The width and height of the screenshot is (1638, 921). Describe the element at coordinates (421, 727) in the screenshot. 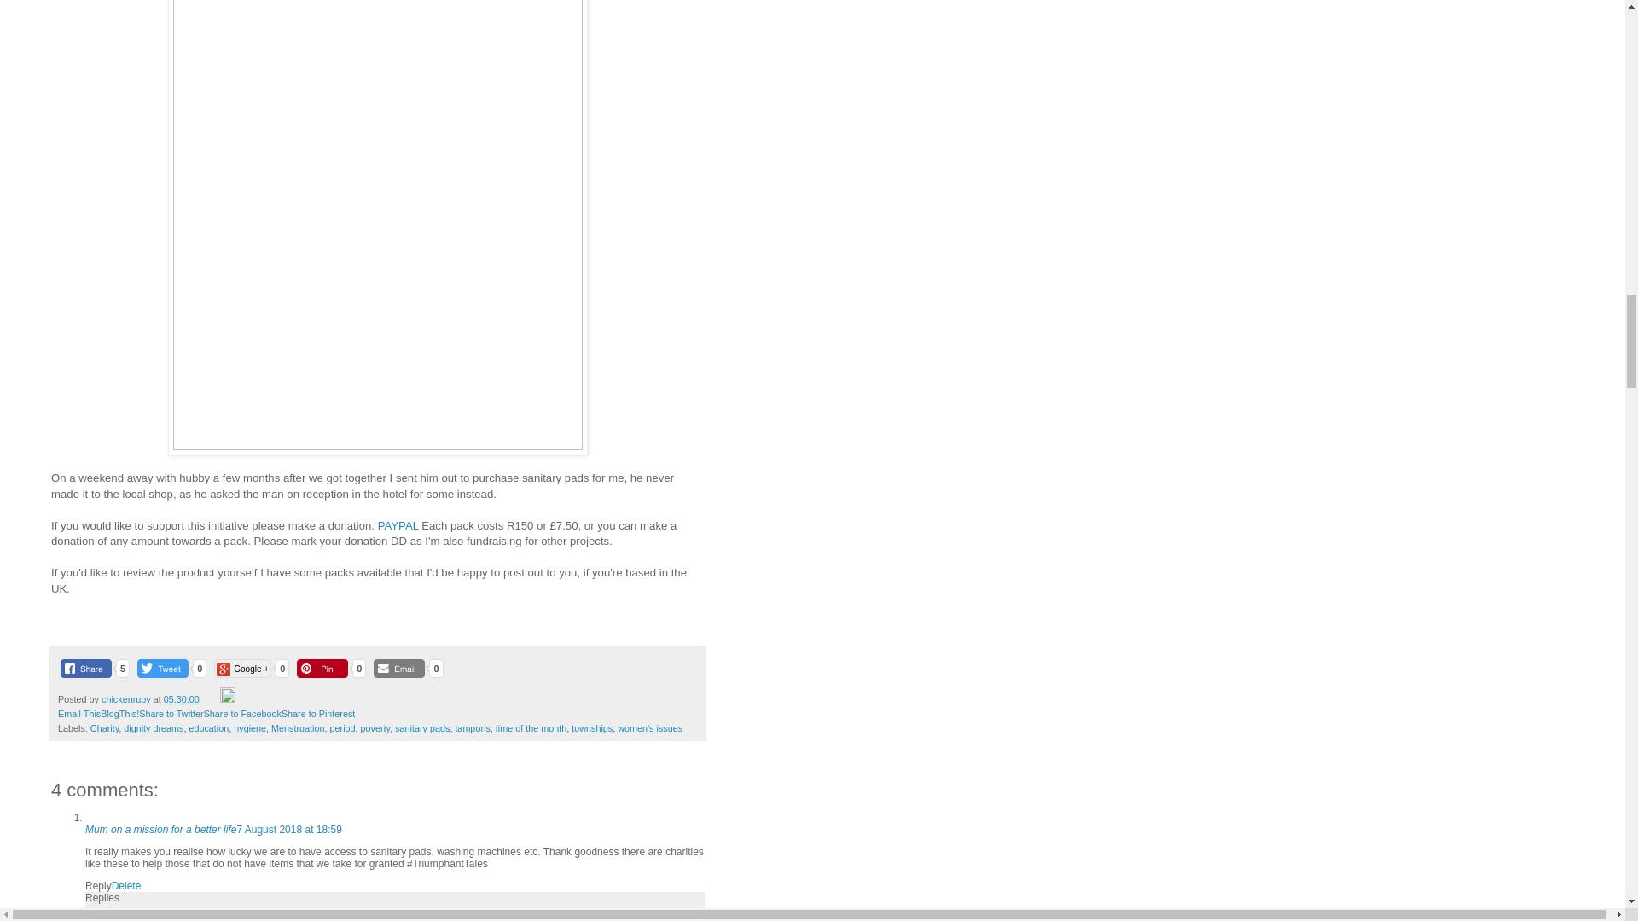

I see `sanitary pads` at that location.